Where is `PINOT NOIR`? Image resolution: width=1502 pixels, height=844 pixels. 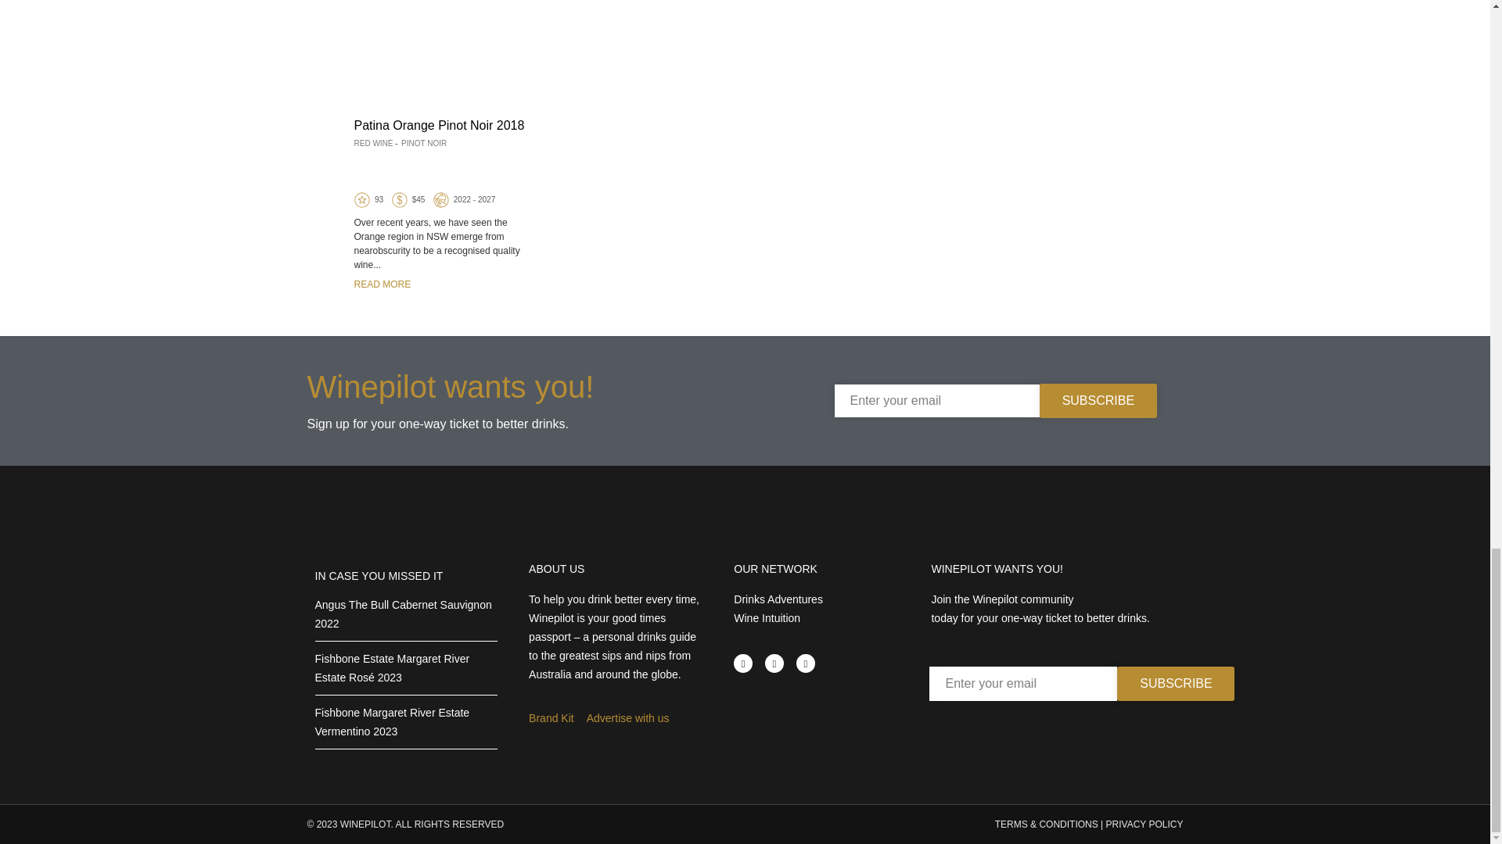 PINOT NOIR is located at coordinates (423, 144).